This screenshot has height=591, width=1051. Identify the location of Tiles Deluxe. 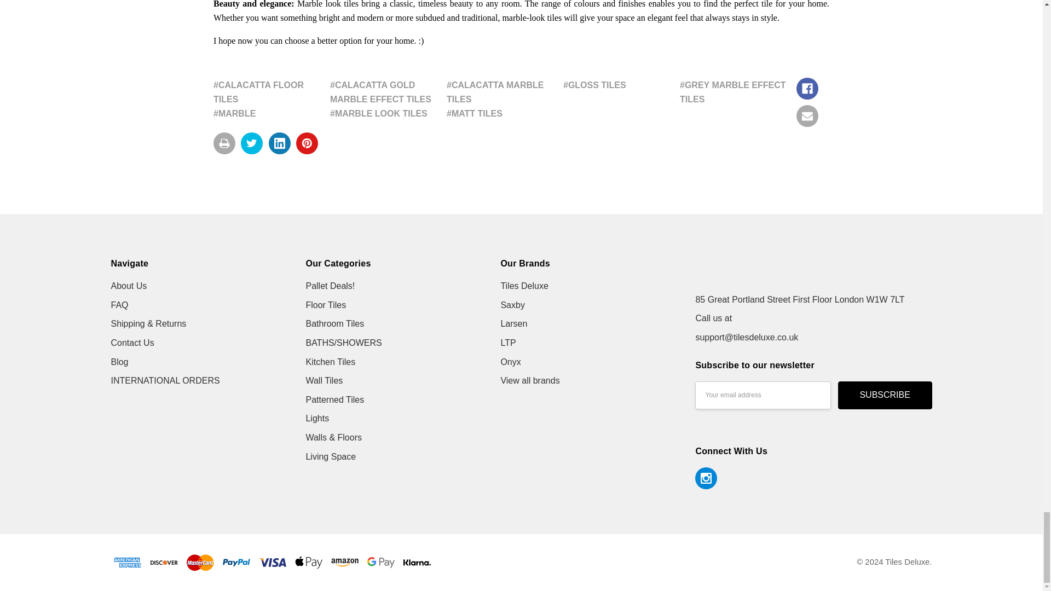
(763, 270).